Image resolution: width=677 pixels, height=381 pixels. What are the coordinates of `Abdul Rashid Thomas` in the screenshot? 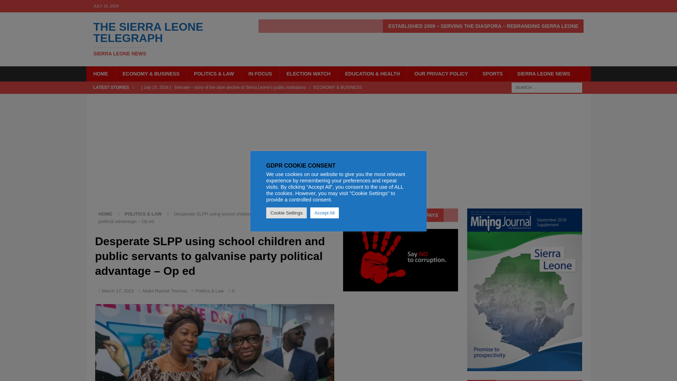 It's located at (165, 291).